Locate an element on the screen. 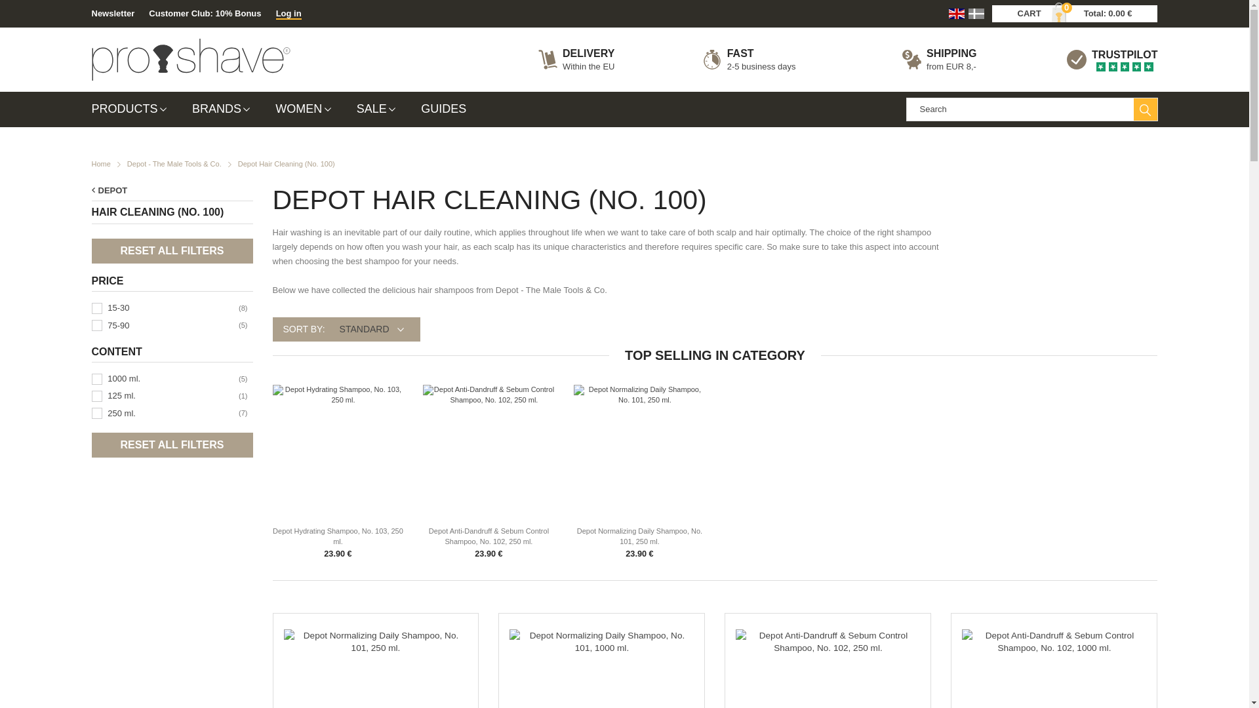  DELIVERY is located at coordinates (588, 54).